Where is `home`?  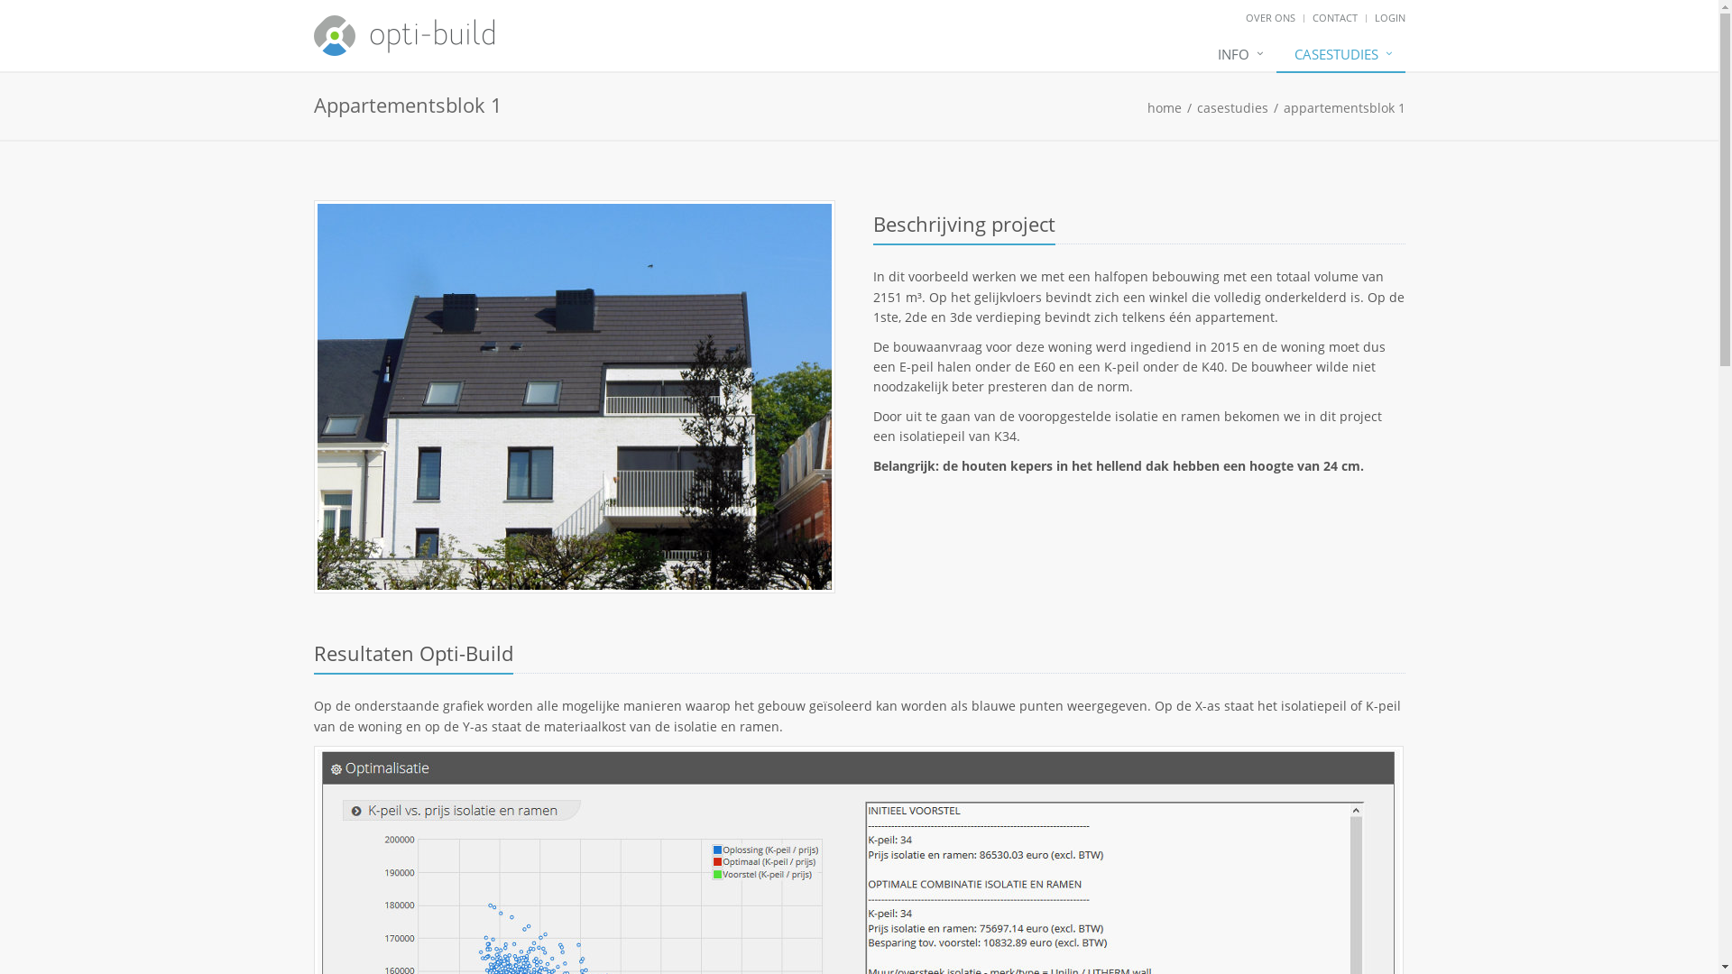 home is located at coordinates (1165, 108).